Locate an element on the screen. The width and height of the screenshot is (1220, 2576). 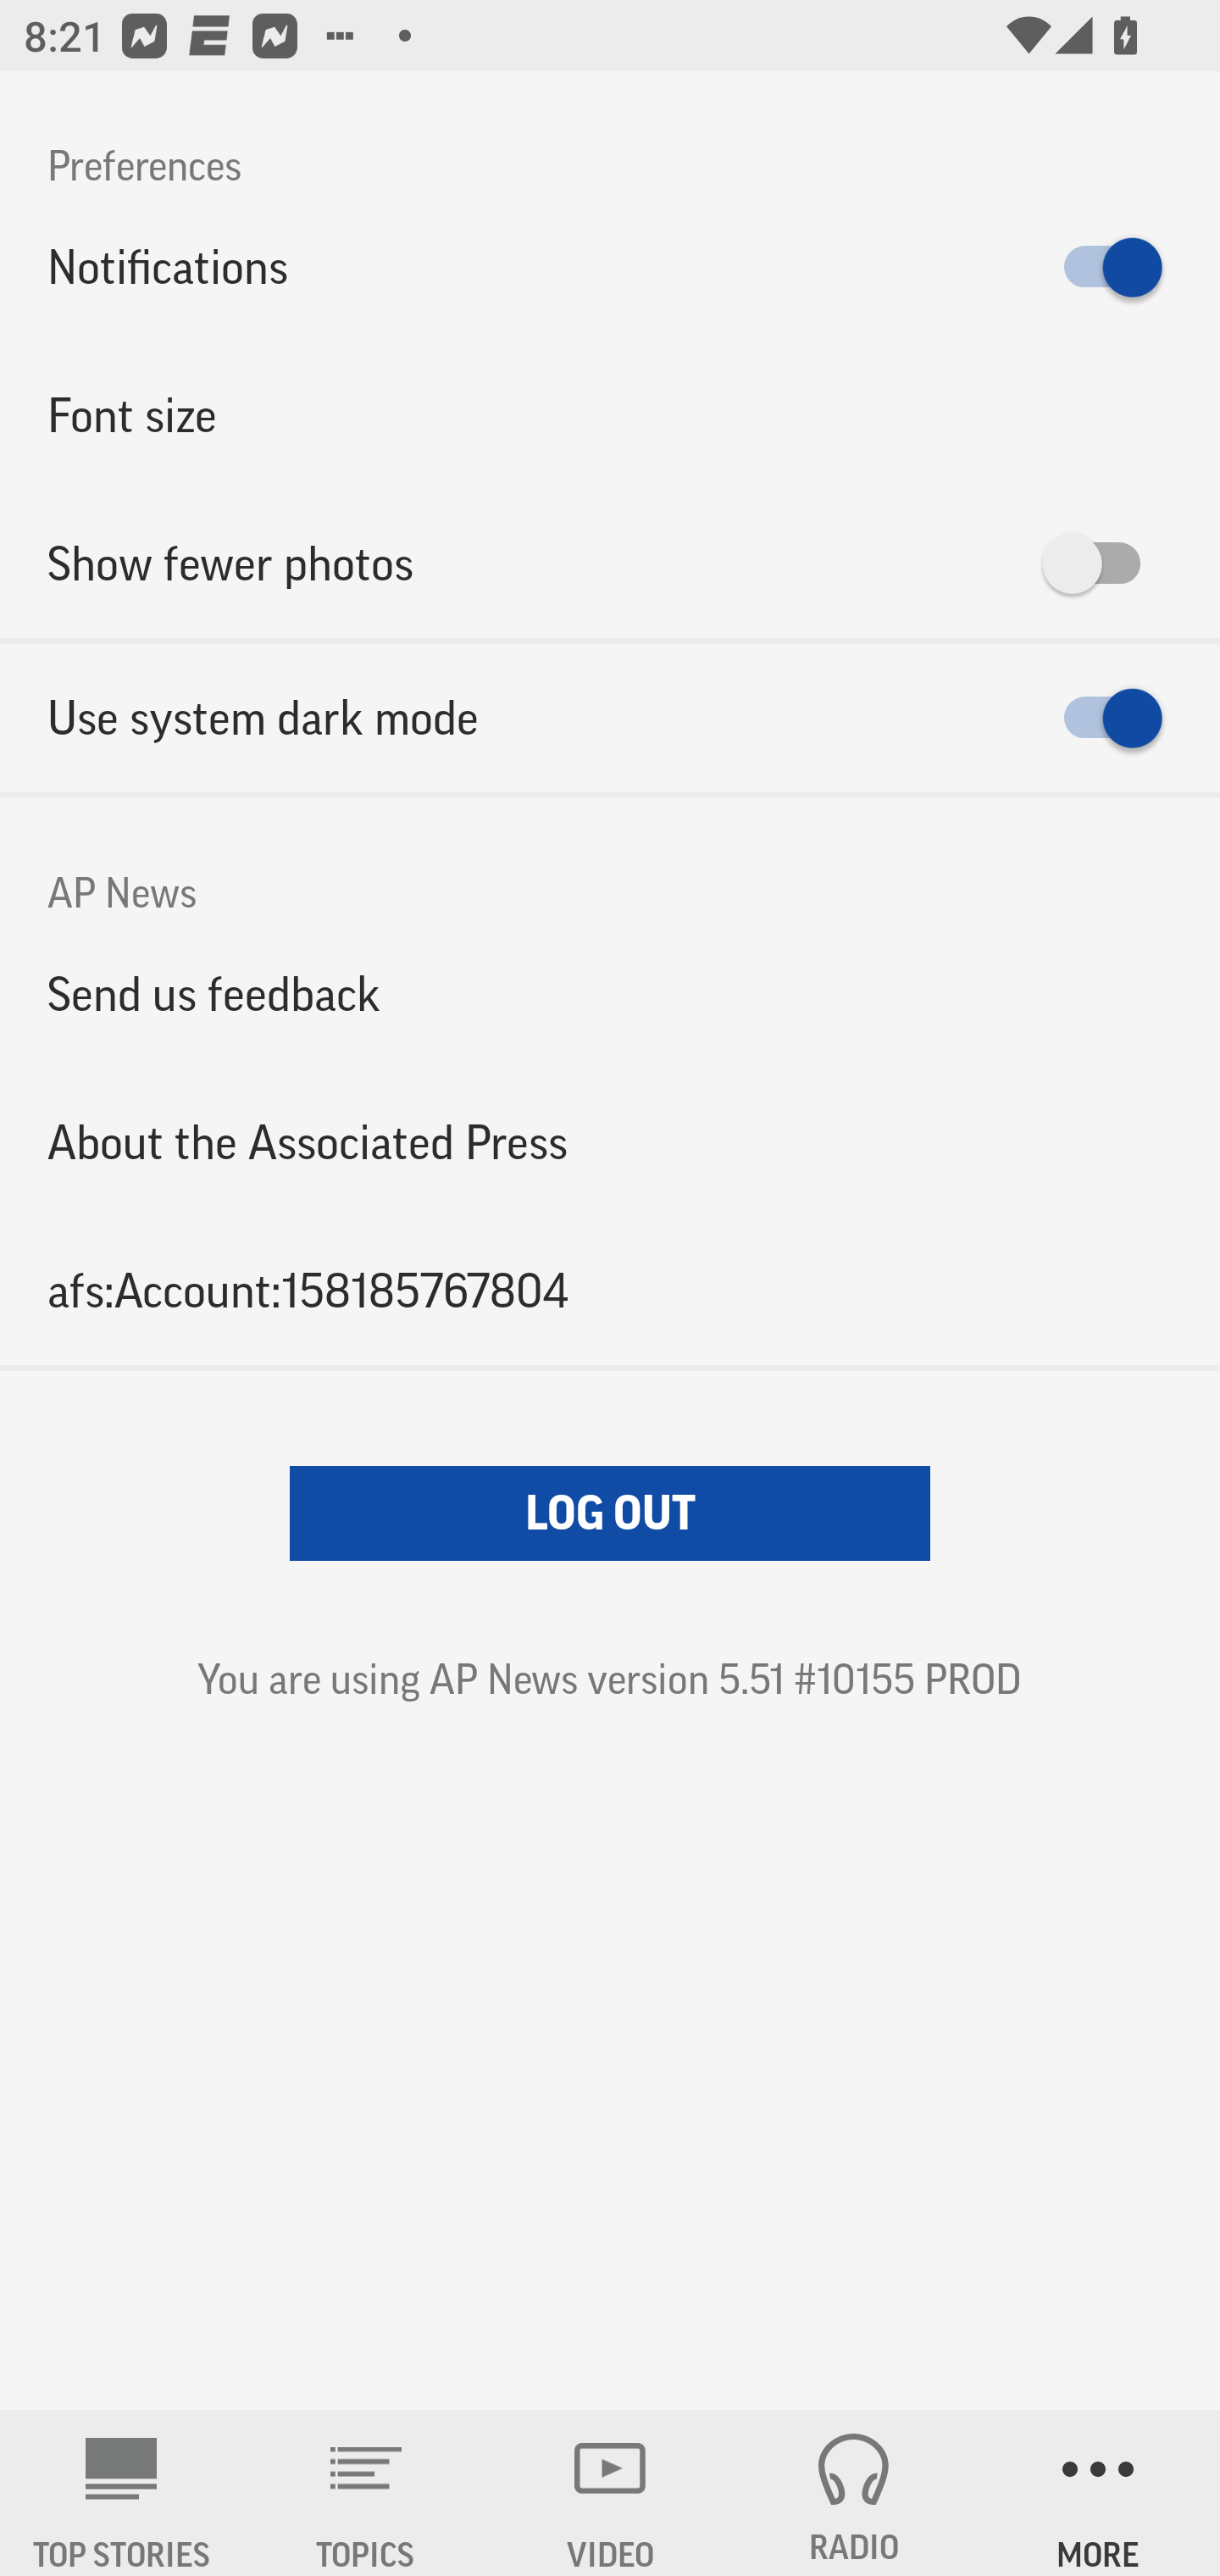
AP News TOP STORIES is located at coordinates (122, 2493).